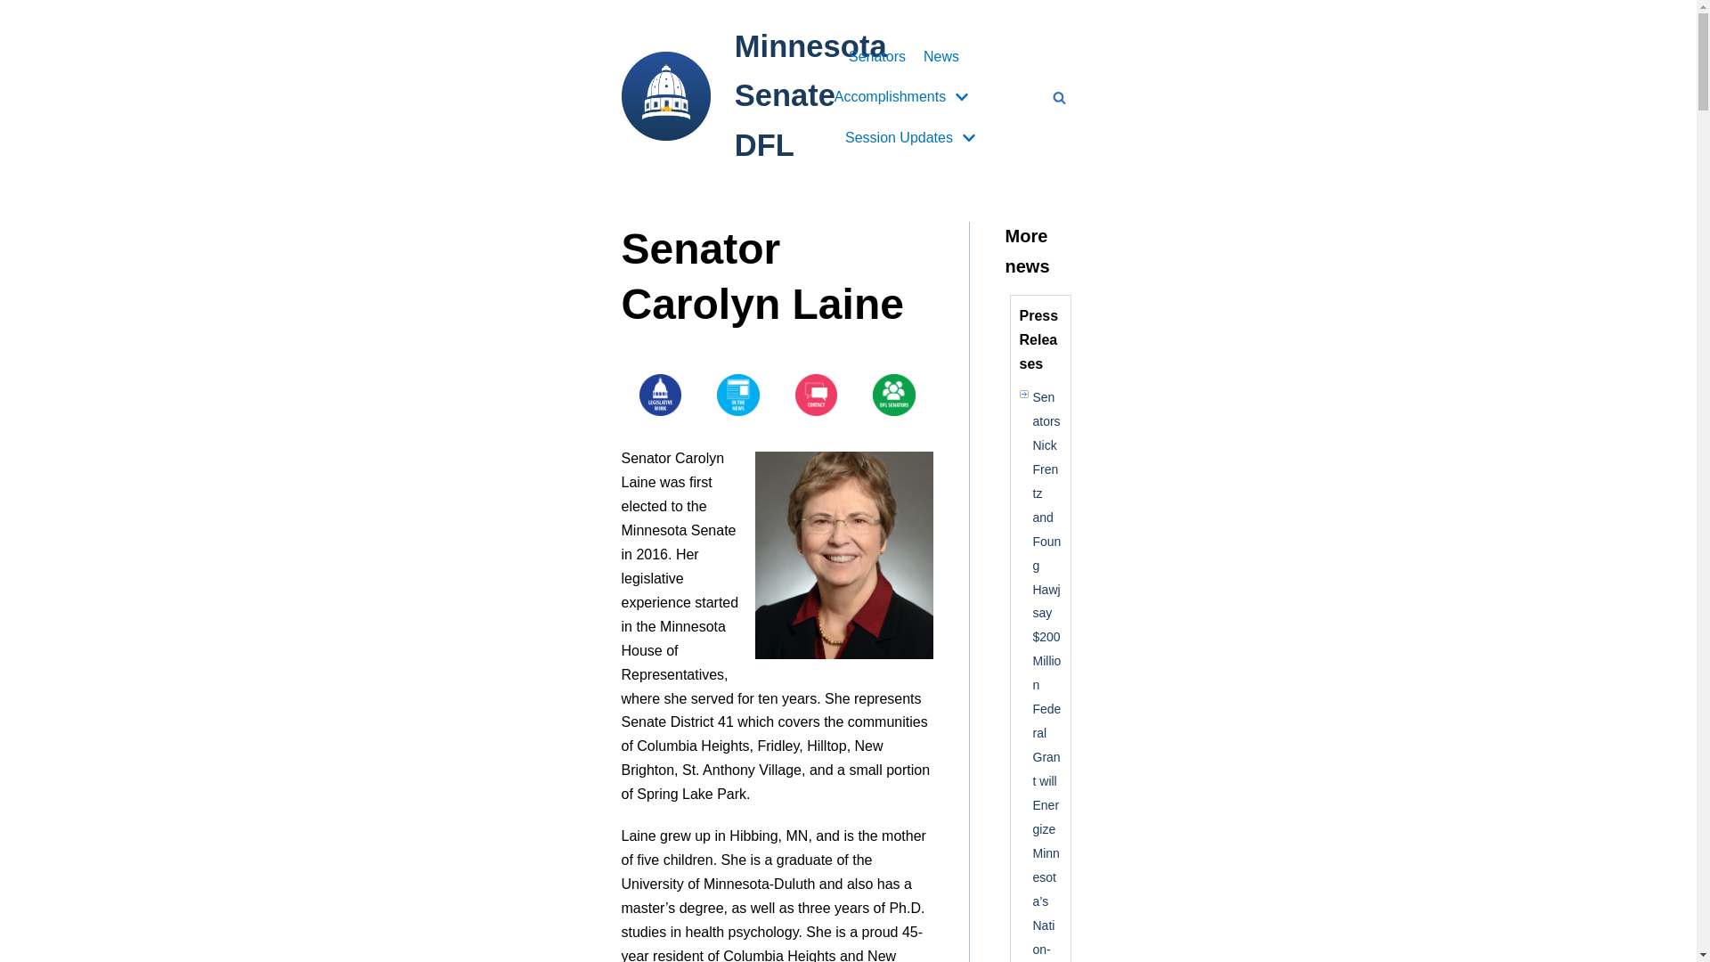 Image resolution: width=1710 pixels, height=962 pixels. What do you see at coordinates (903, 97) in the screenshot?
I see `Accomplishments` at bounding box center [903, 97].